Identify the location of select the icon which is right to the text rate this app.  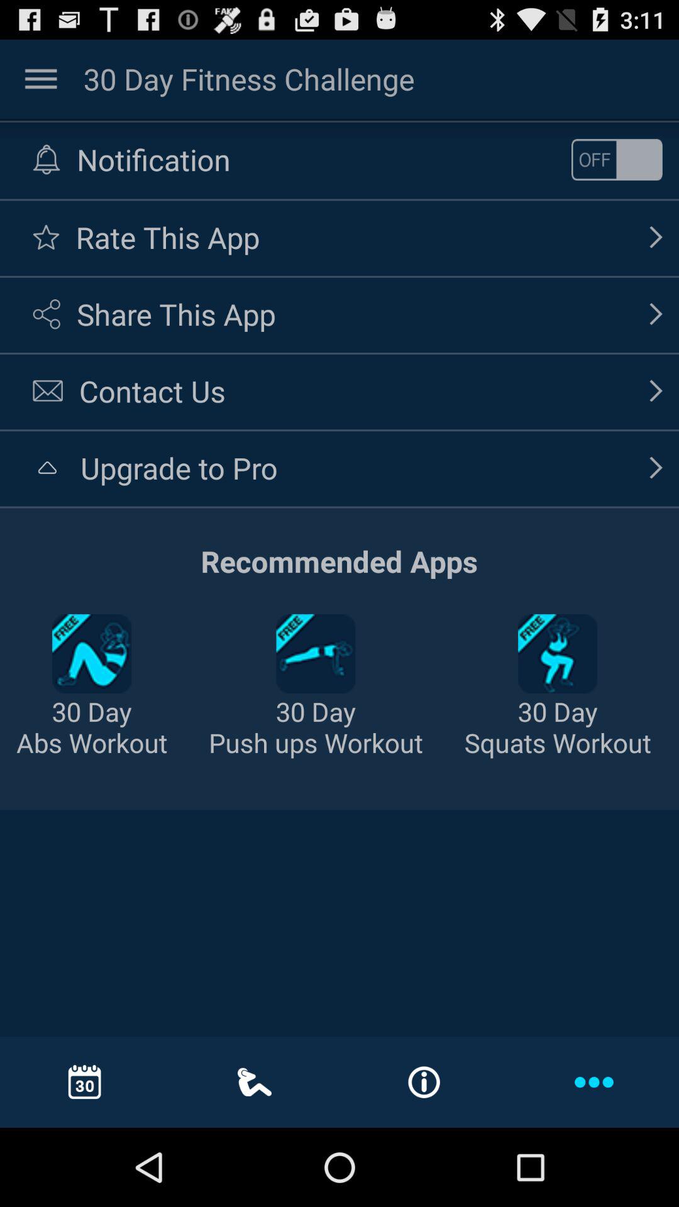
(656, 238).